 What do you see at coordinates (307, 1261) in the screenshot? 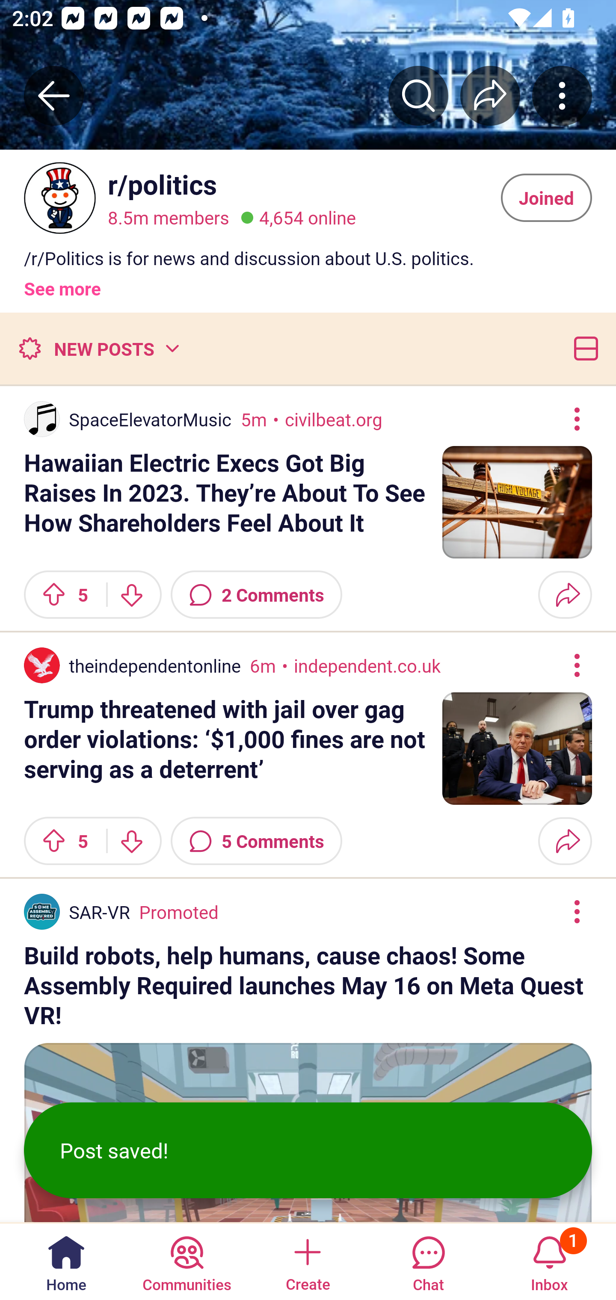
I see `Create a post Create` at bounding box center [307, 1261].